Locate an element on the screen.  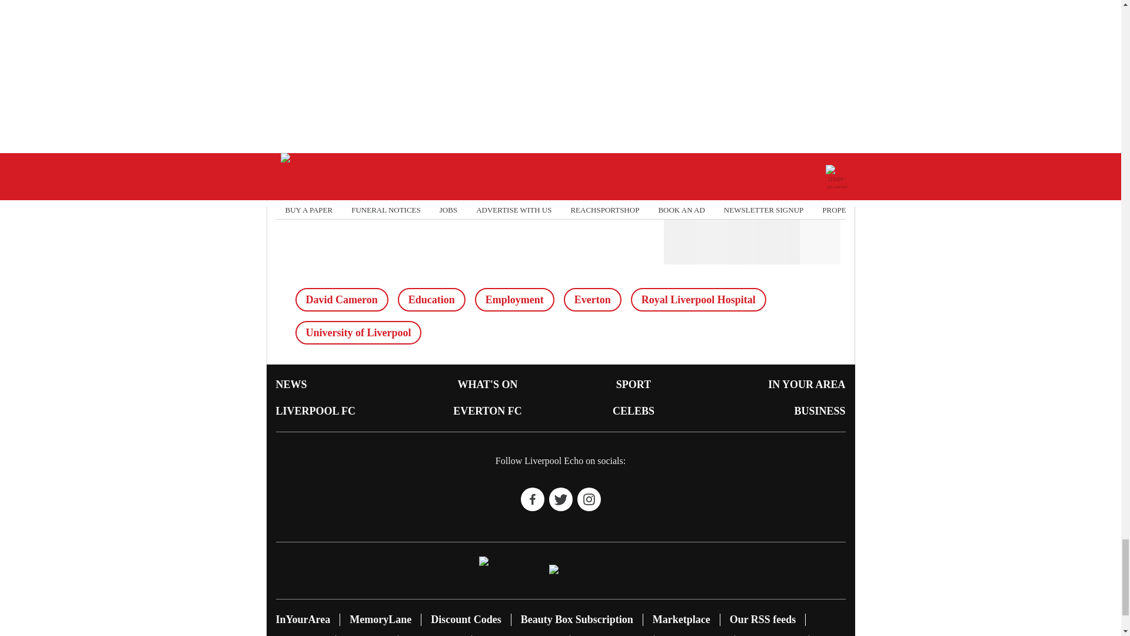
SPORT is located at coordinates (633, 384).